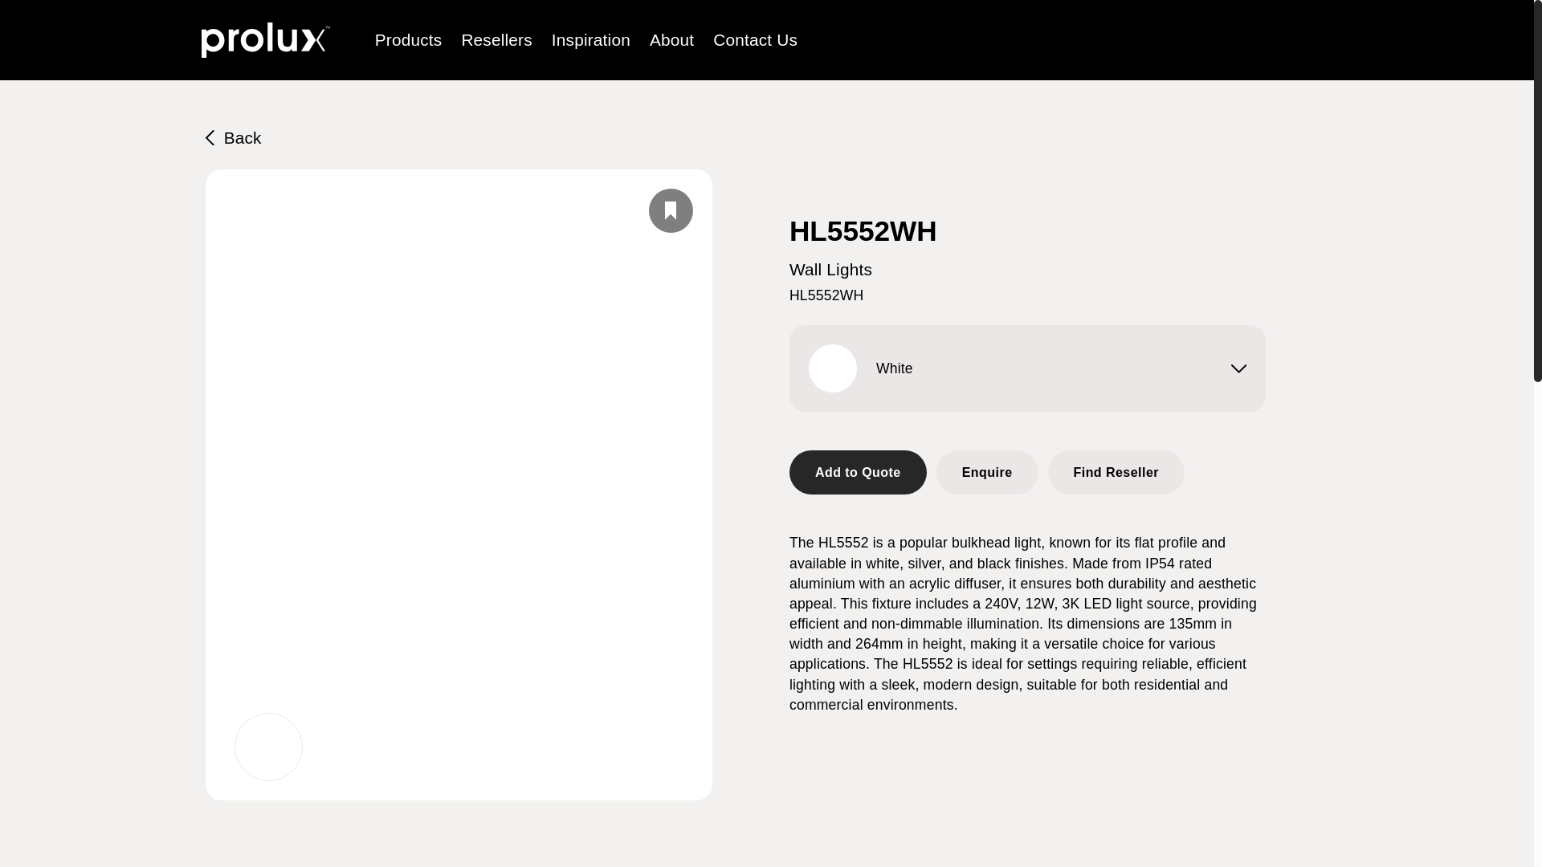  What do you see at coordinates (986, 470) in the screenshot?
I see `Enquire` at bounding box center [986, 470].